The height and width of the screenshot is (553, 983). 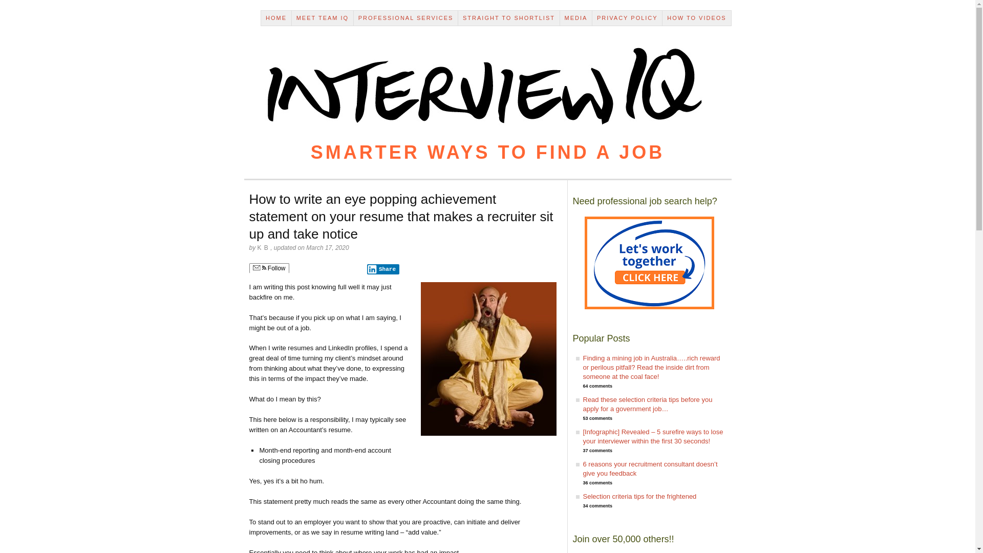 What do you see at coordinates (576, 18) in the screenshot?
I see `MEDIA` at bounding box center [576, 18].